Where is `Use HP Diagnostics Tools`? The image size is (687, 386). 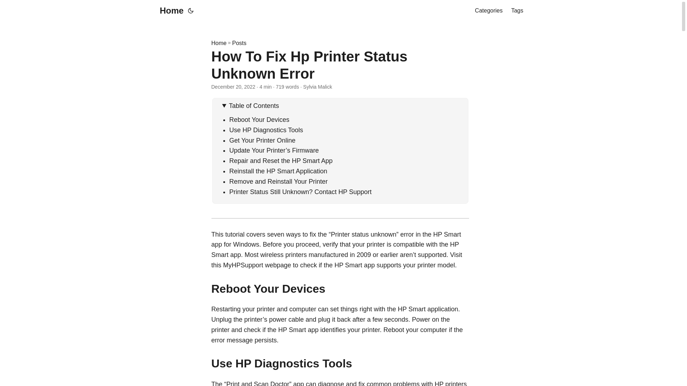
Use HP Diagnostics Tools is located at coordinates (266, 130).